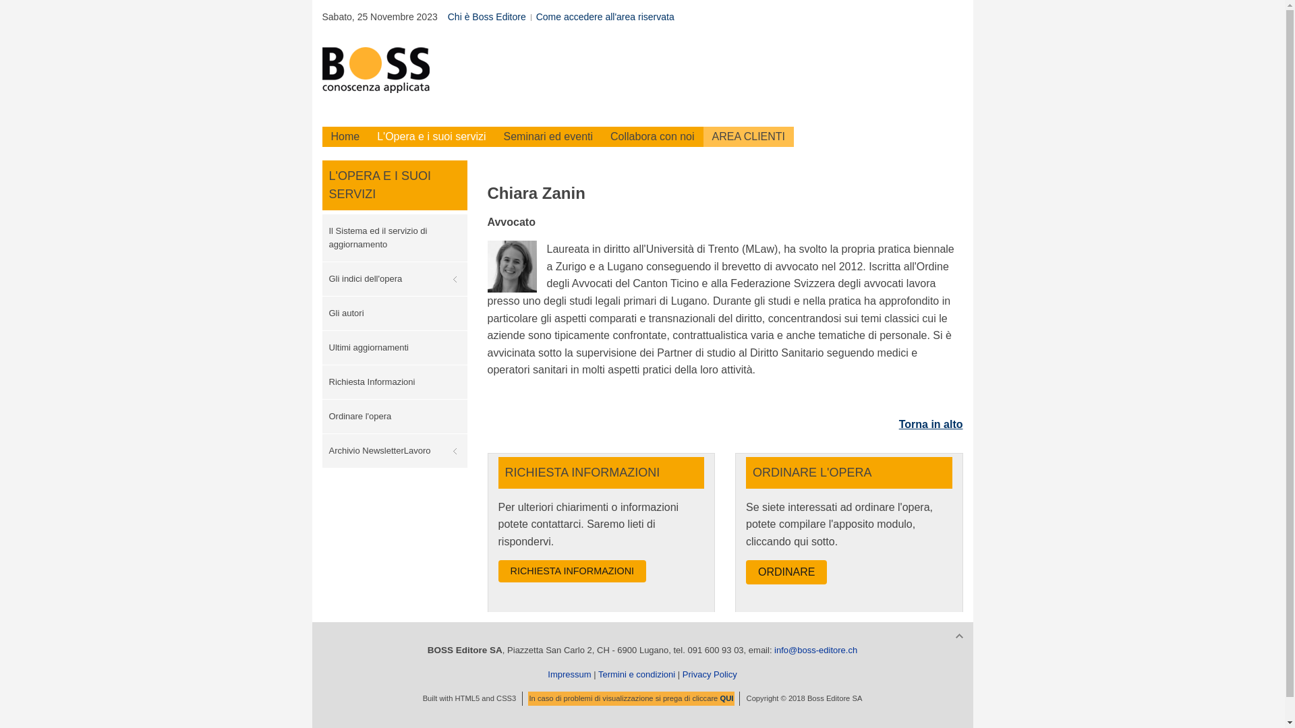 The width and height of the screenshot is (1295, 728). I want to click on Gli indici dell'opera, so click(395, 279).